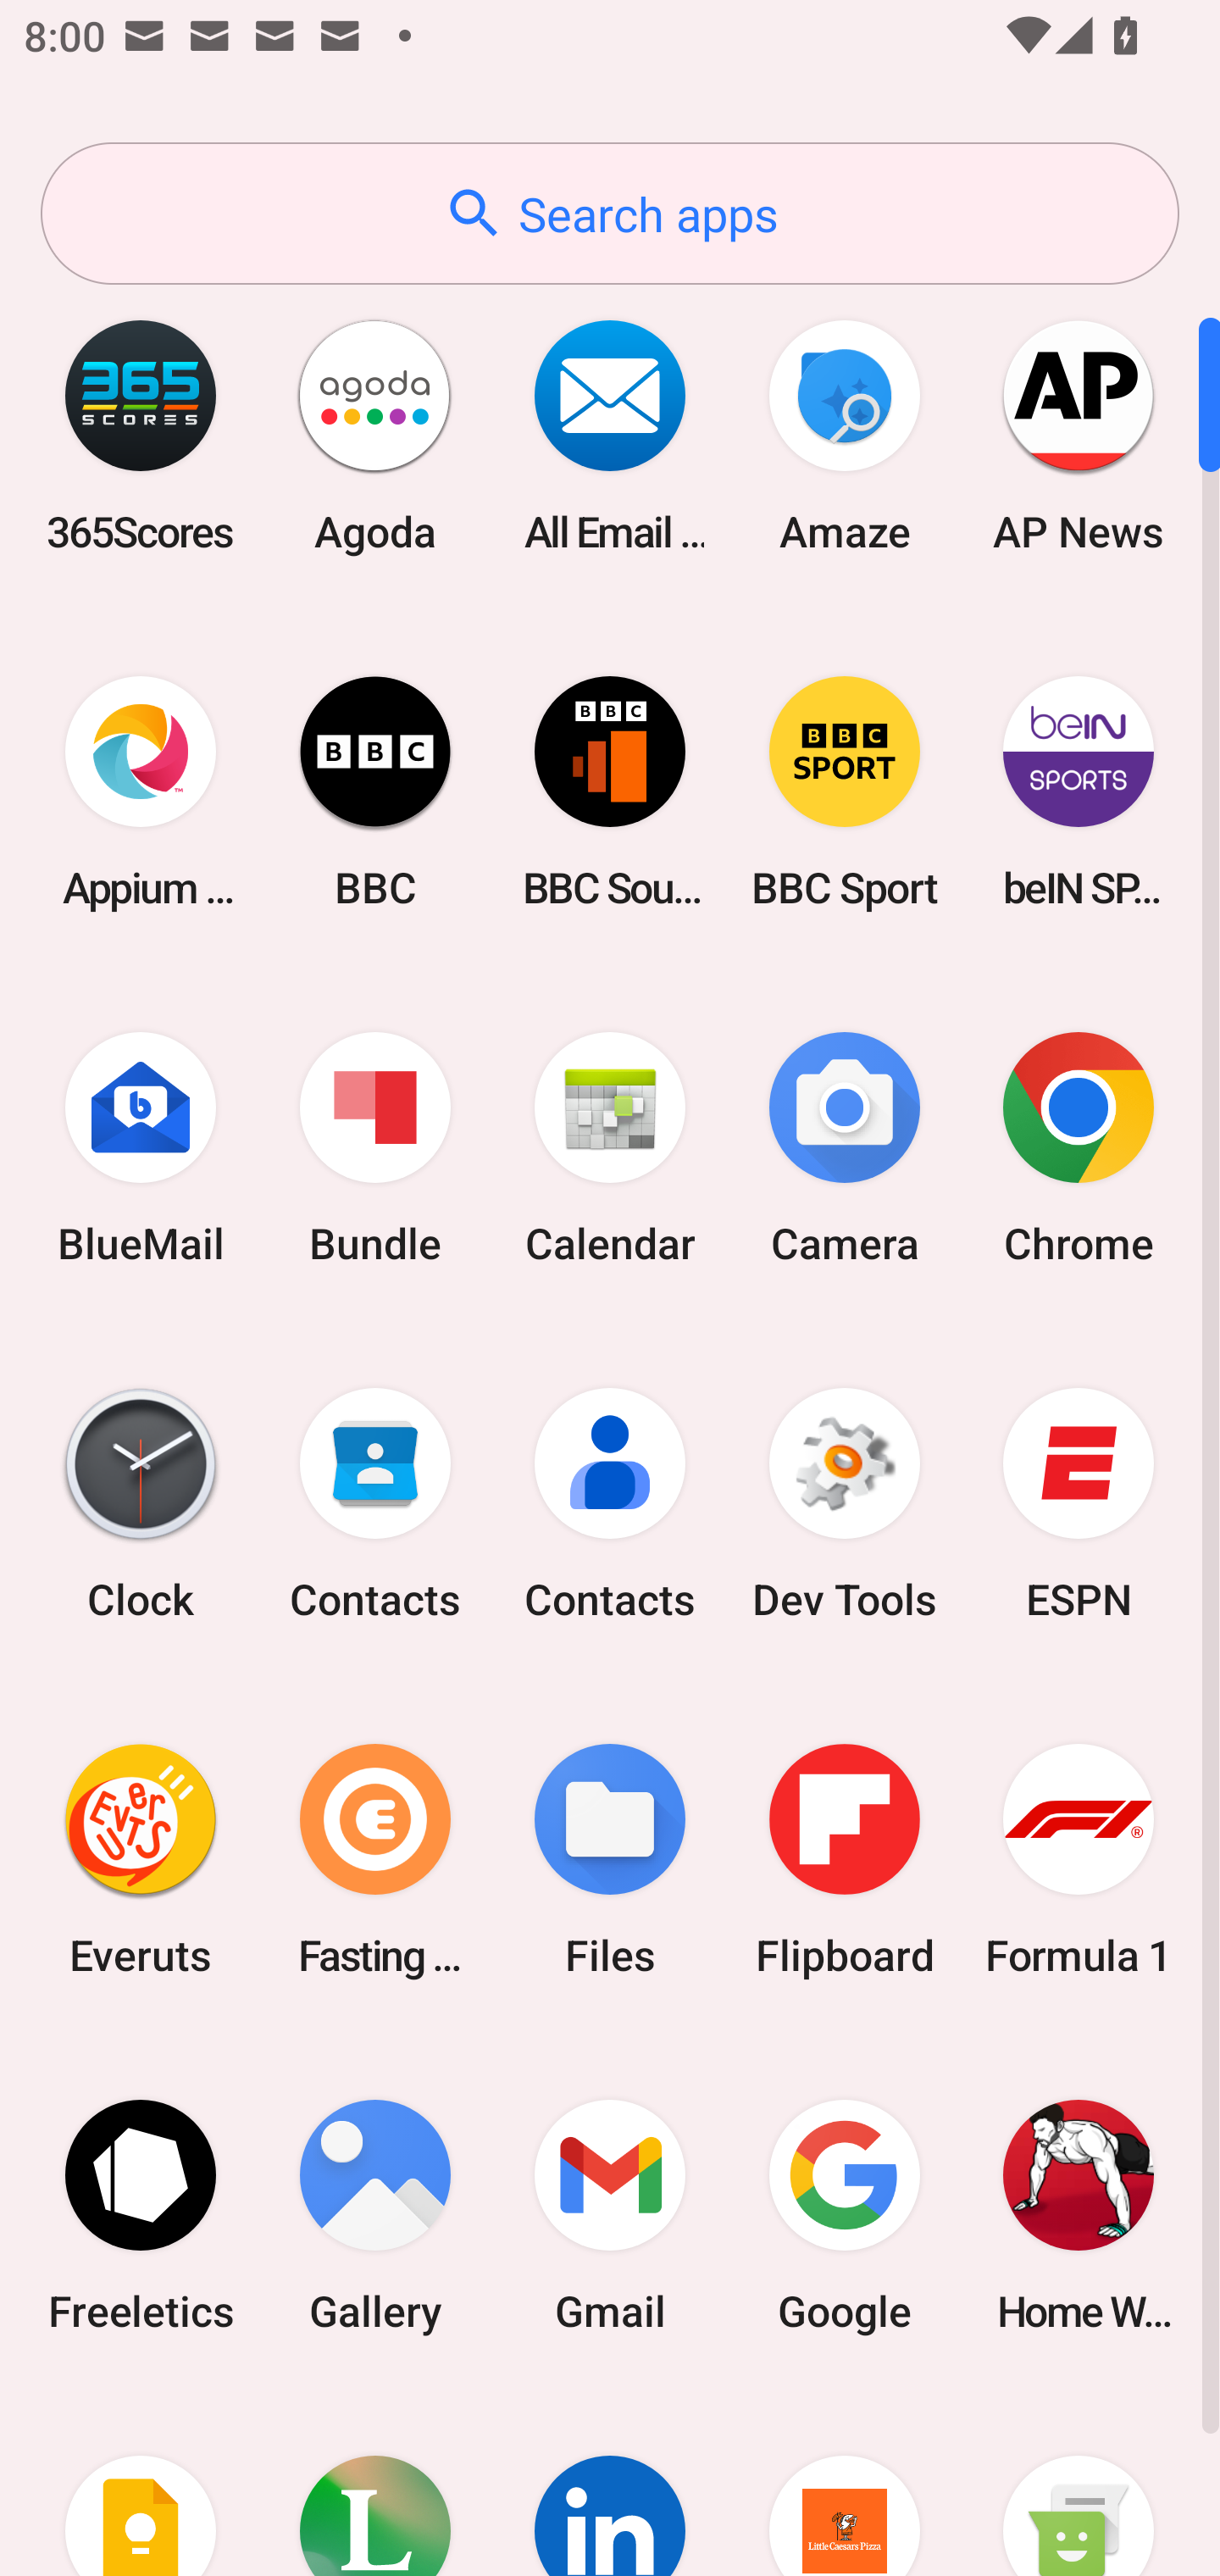  What do you see at coordinates (141, 791) in the screenshot?
I see `Appium Settings` at bounding box center [141, 791].